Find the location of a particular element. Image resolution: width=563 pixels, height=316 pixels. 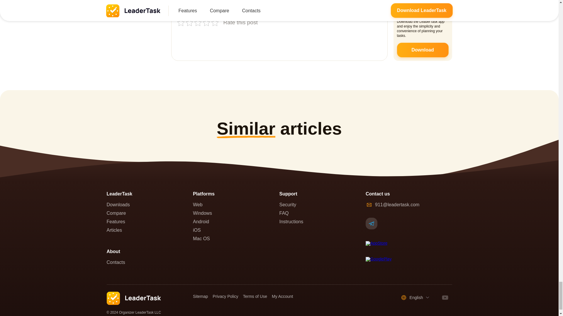

Security is located at coordinates (322, 205).